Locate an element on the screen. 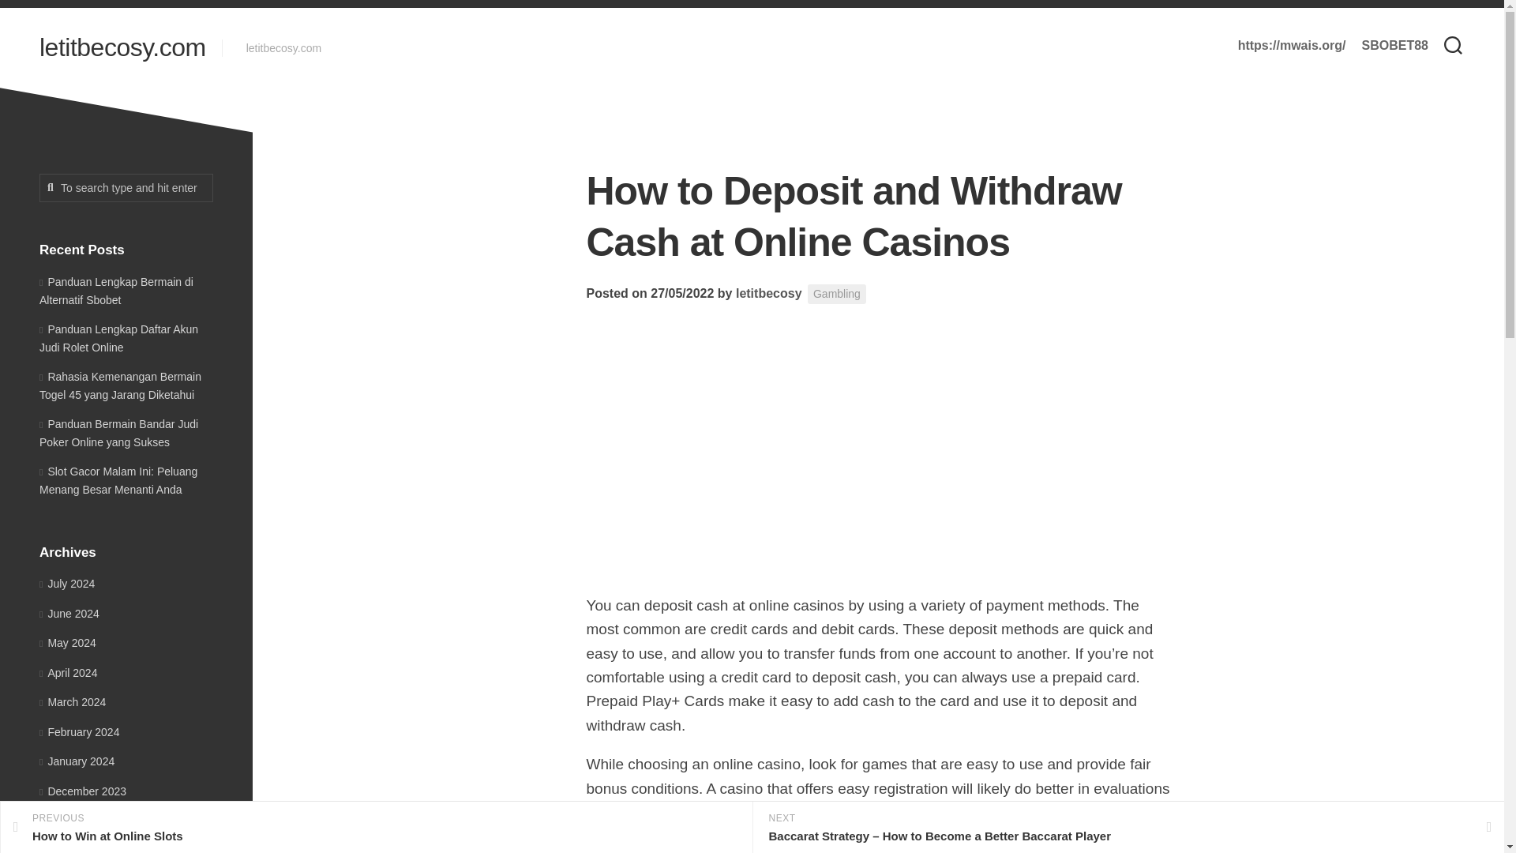  February 2024 is located at coordinates (79, 731).